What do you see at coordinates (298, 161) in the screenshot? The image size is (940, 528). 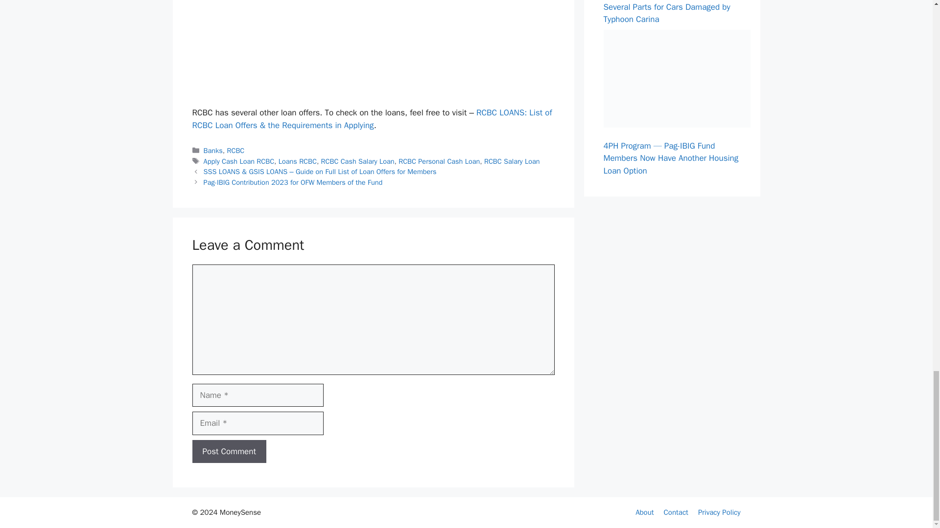 I see `Loans RCBC` at bounding box center [298, 161].